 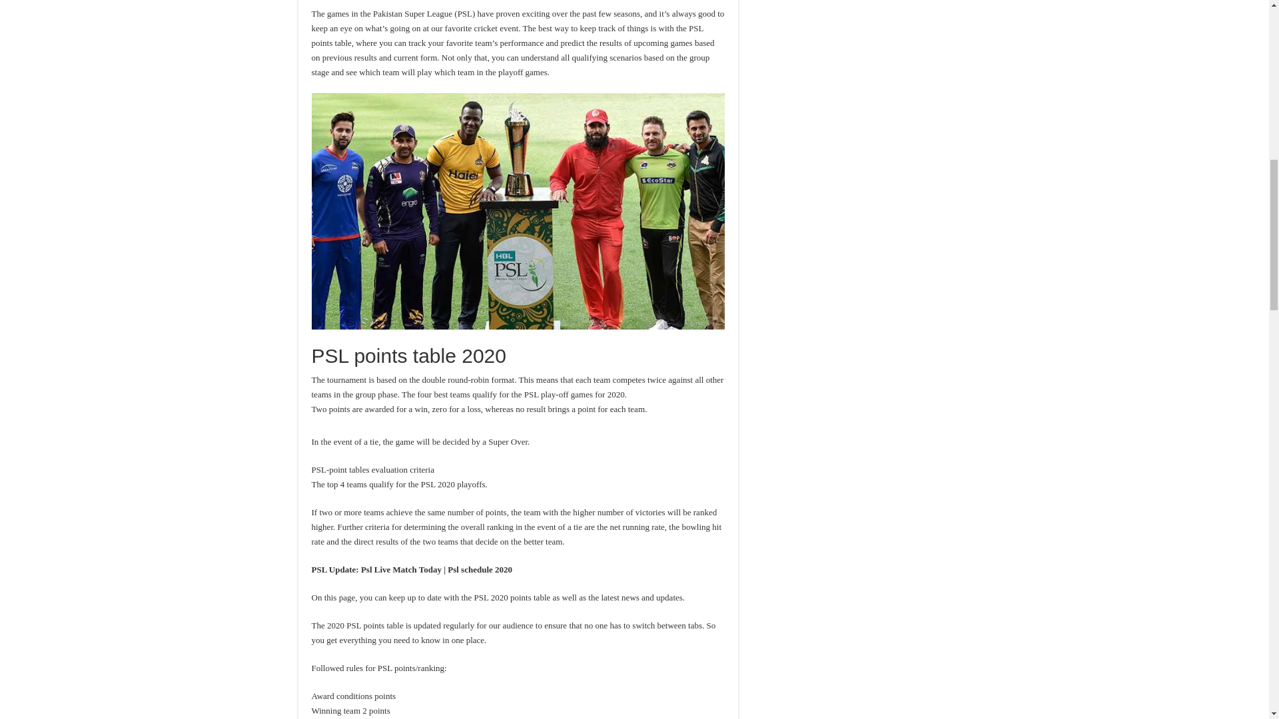 What do you see at coordinates (1248, 53) in the screenshot?
I see `Scroll To Top` at bounding box center [1248, 53].